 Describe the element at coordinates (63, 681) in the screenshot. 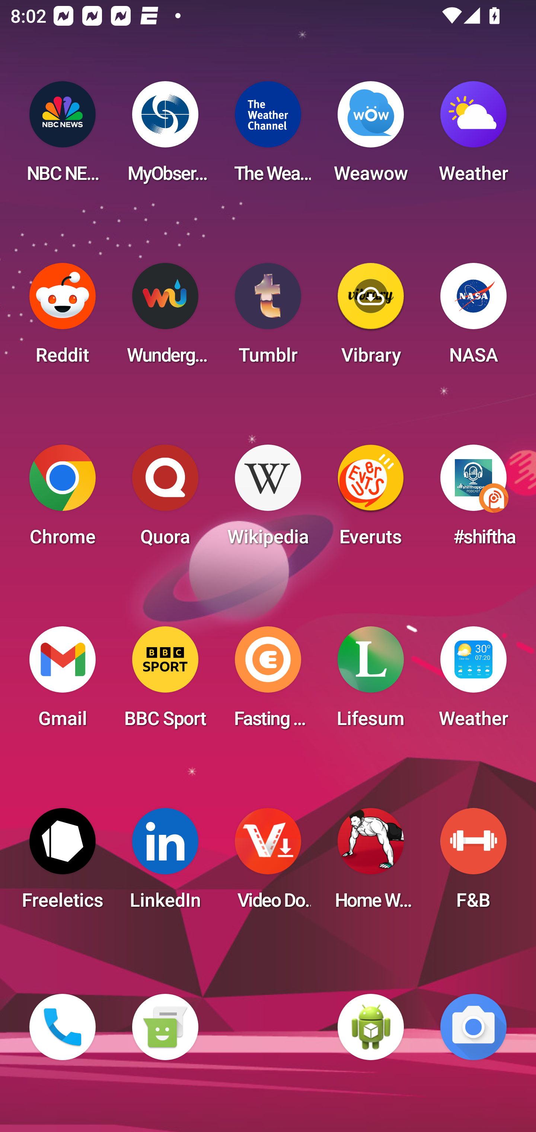

I see `Gmail` at that location.